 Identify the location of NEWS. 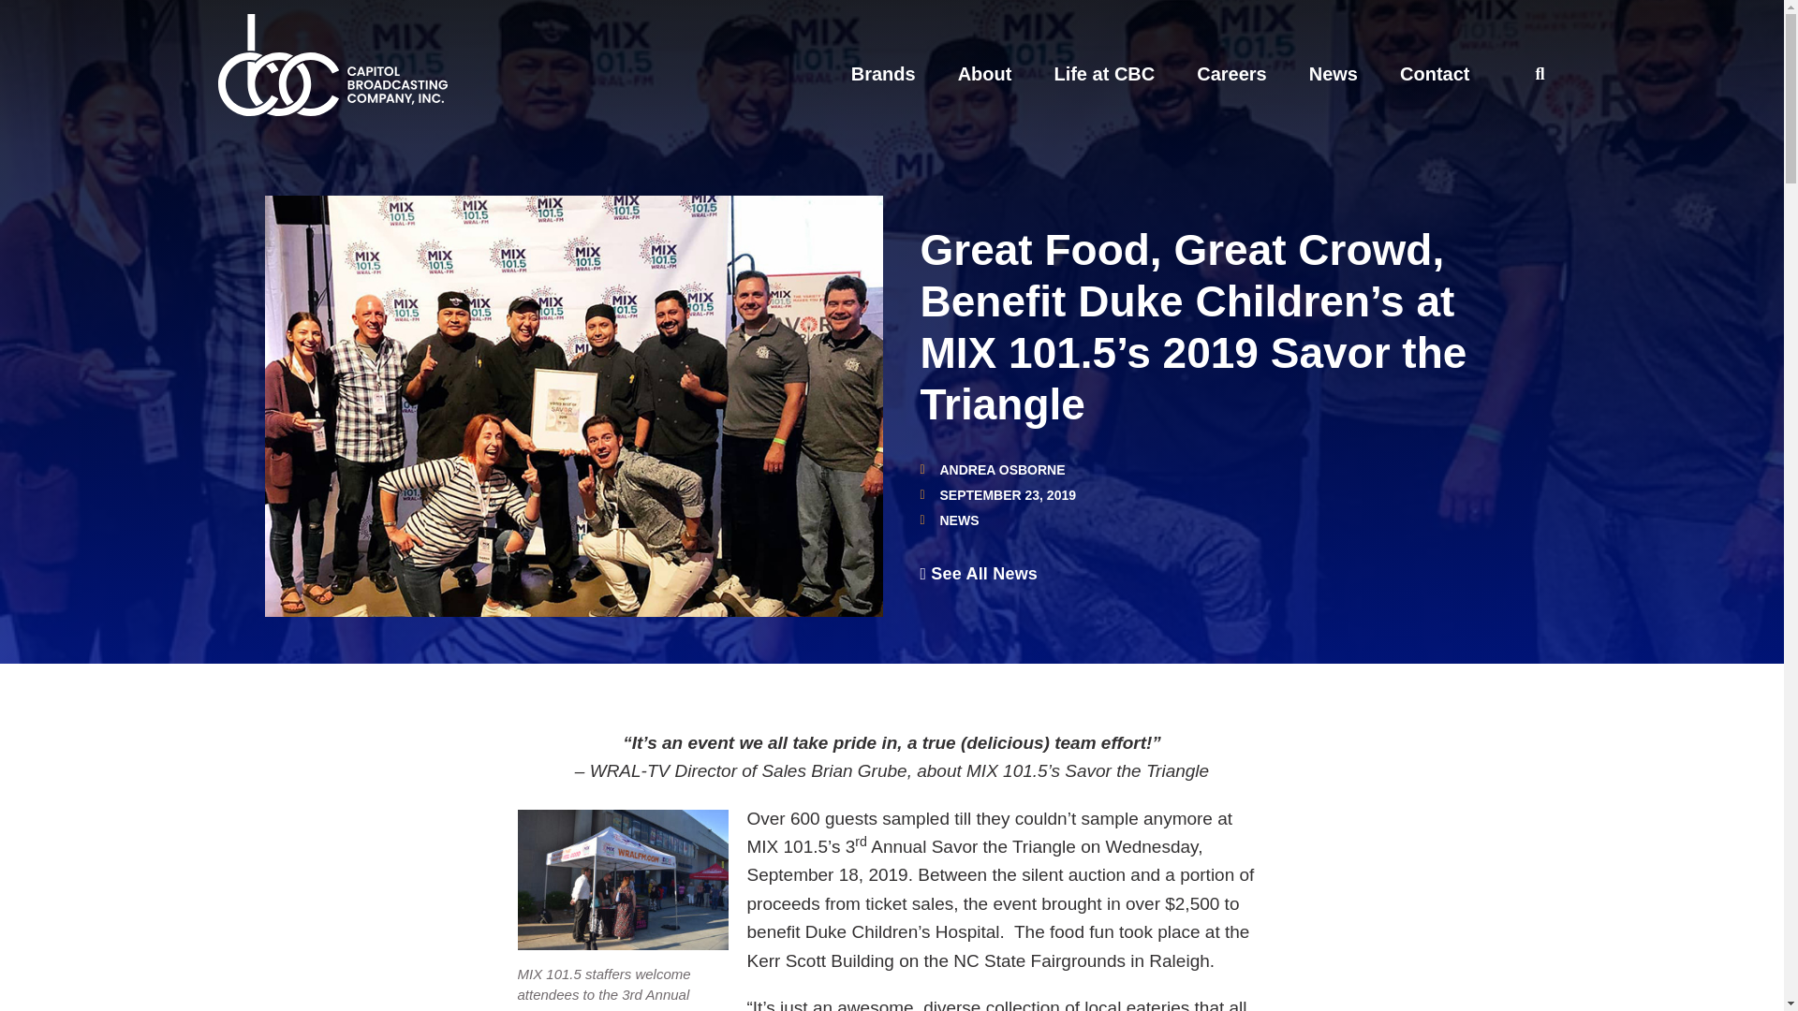
(960, 520).